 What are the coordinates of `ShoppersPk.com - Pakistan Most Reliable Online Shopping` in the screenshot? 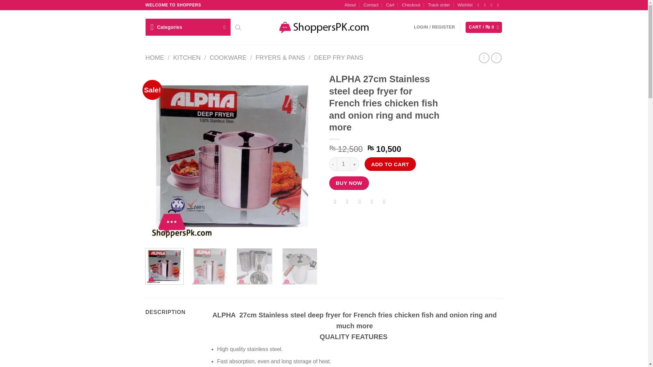 It's located at (324, 27).